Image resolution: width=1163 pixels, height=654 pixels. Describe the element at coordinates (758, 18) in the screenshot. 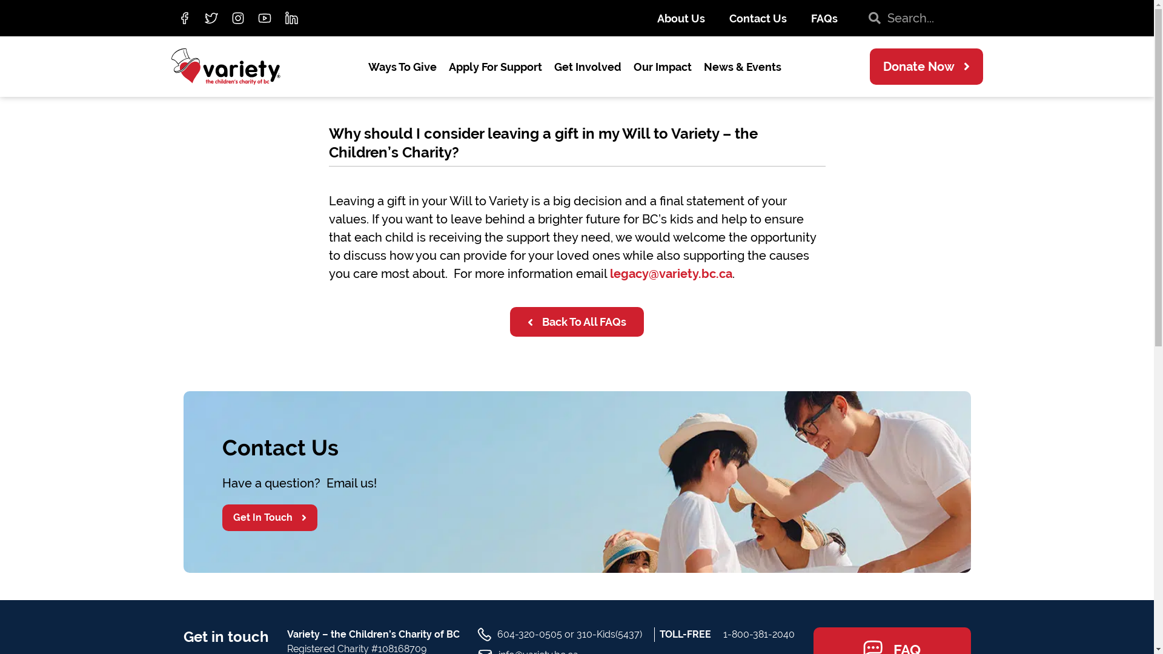

I see `Contact Us` at that location.